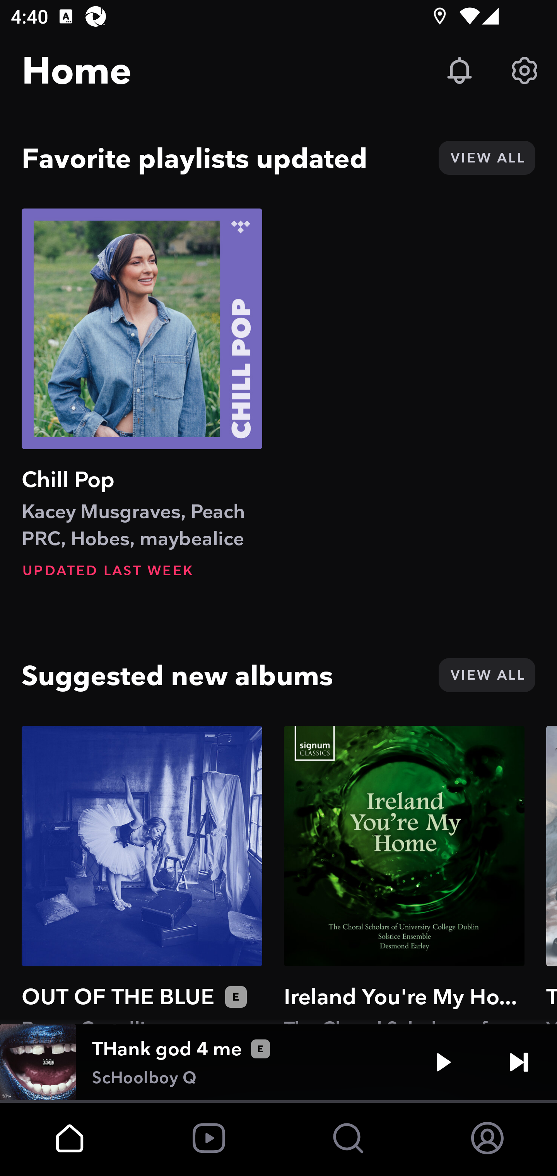 The width and height of the screenshot is (557, 1176). I want to click on Settings, so click(525, 70).